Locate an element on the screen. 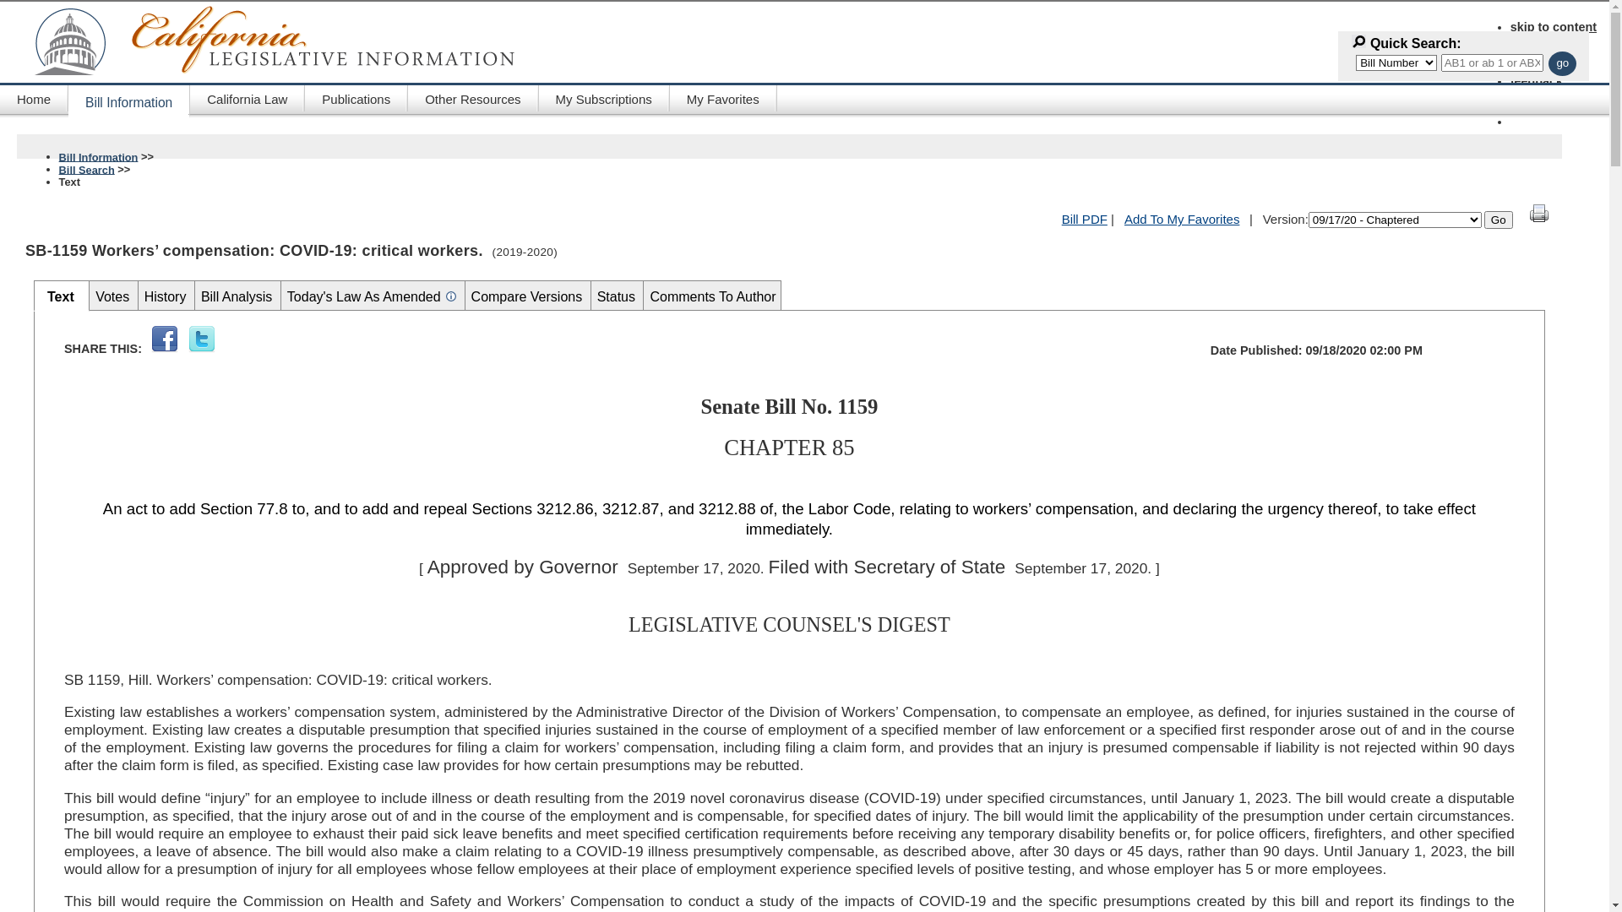  FAQ is located at coordinates (1523, 68).